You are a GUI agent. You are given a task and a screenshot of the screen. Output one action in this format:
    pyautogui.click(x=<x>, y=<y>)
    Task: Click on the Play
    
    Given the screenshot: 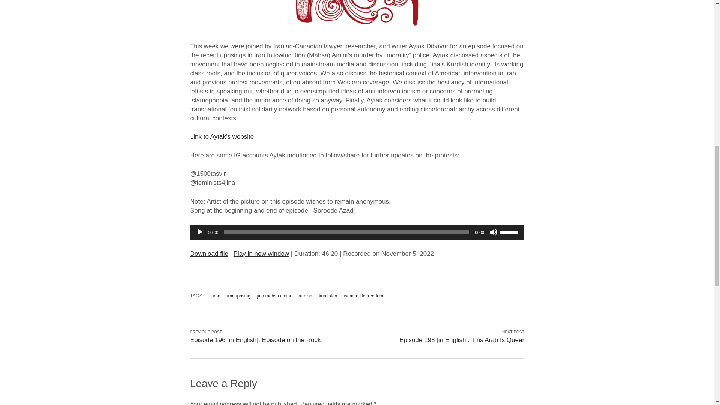 What is the action you would take?
    pyautogui.click(x=199, y=232)
    